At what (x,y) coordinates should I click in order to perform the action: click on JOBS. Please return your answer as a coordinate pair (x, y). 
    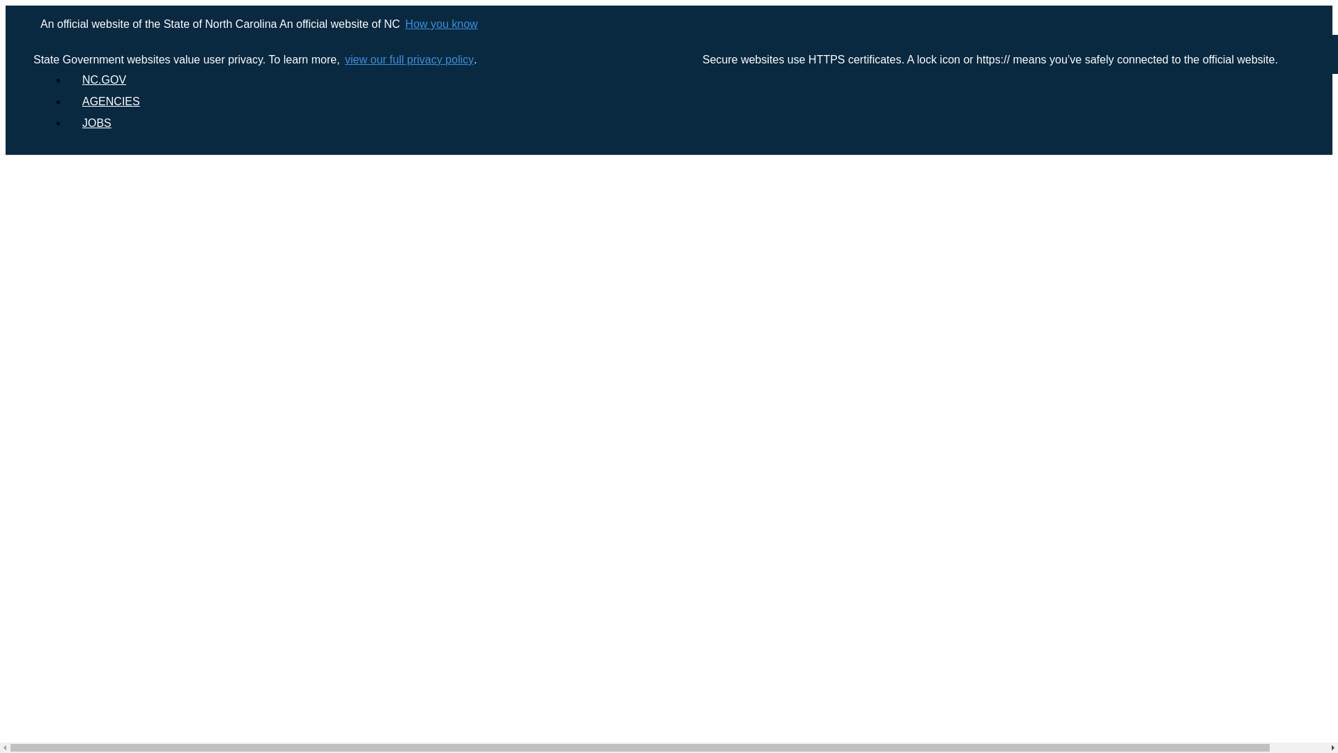
    Looking at the image, I should click on (96, 123).